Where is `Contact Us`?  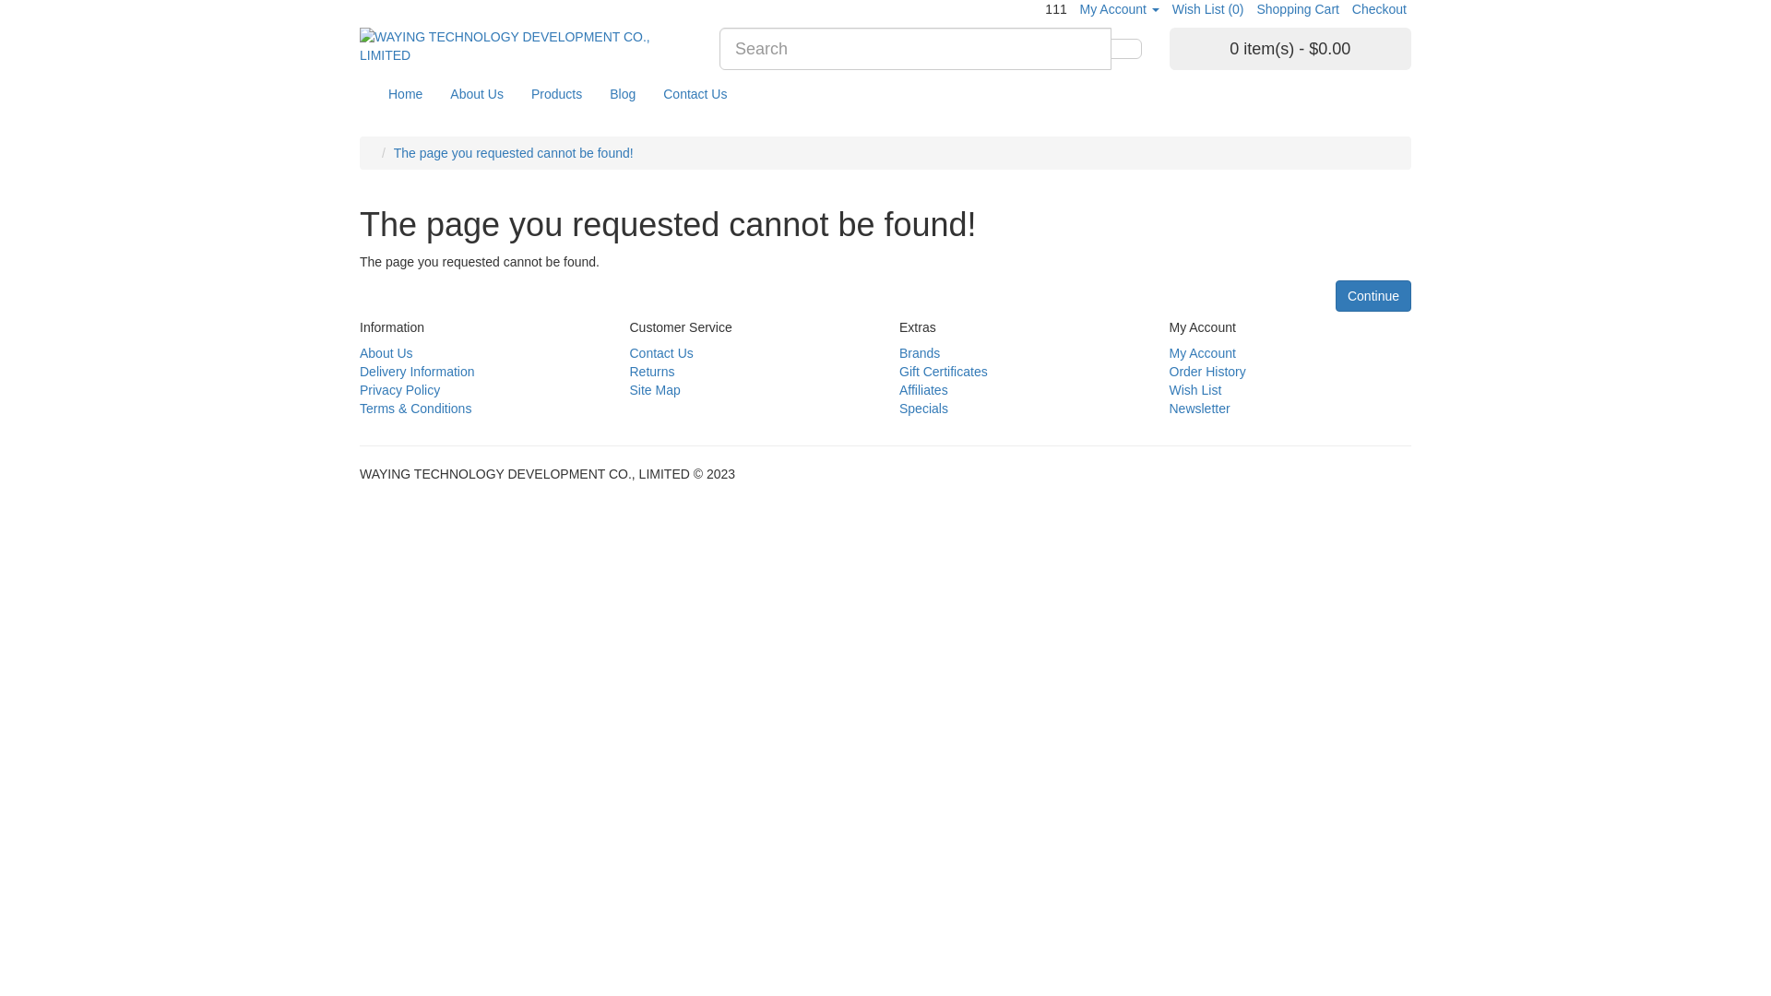 Contact Us is located at coordinates (695, 94).